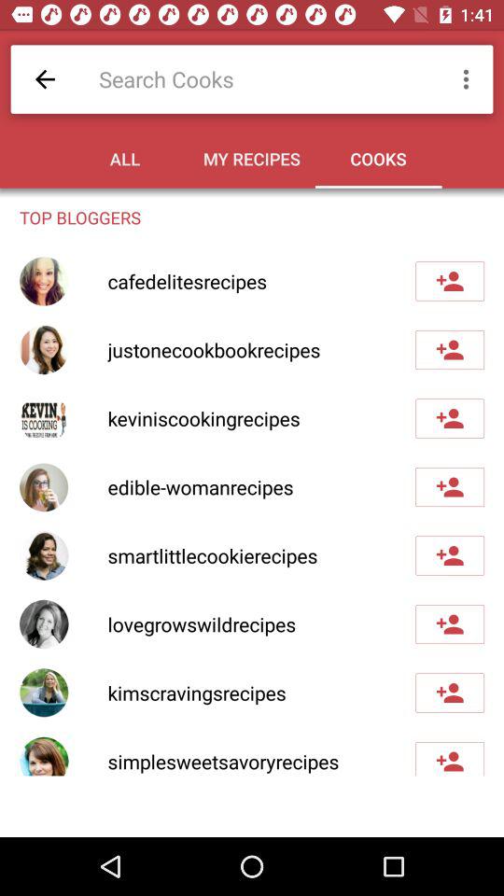 The height and width of the screenshot is (896, 504). Describe the element at coordinates (450, 693) in the screenshot. I see `add friend` at that location.